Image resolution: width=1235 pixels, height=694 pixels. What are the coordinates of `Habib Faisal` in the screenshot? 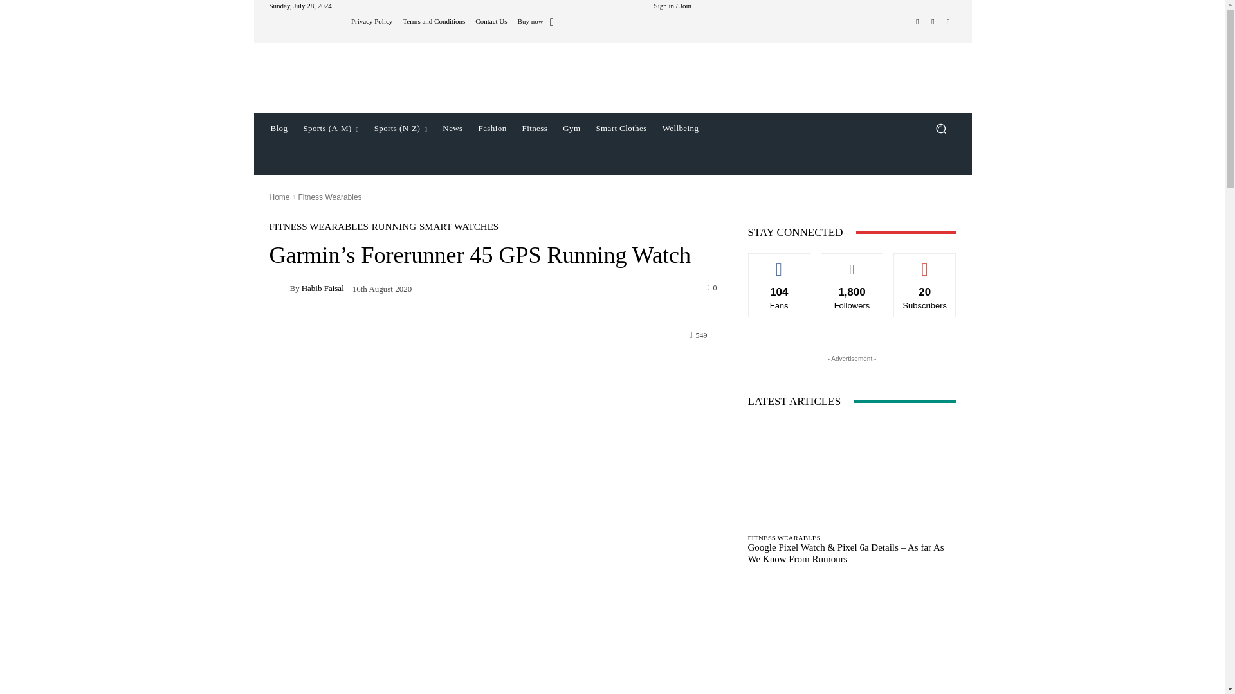 It's located at (279, 288).